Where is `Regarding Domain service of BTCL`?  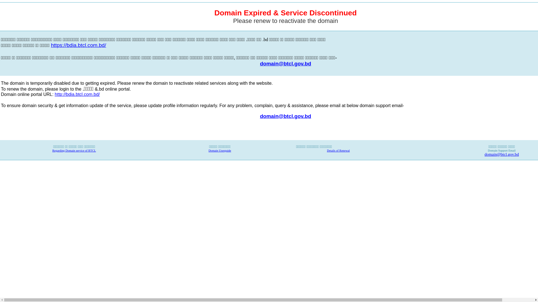
Regarding Domain service of BTCL is located at coordinates (74, 150).